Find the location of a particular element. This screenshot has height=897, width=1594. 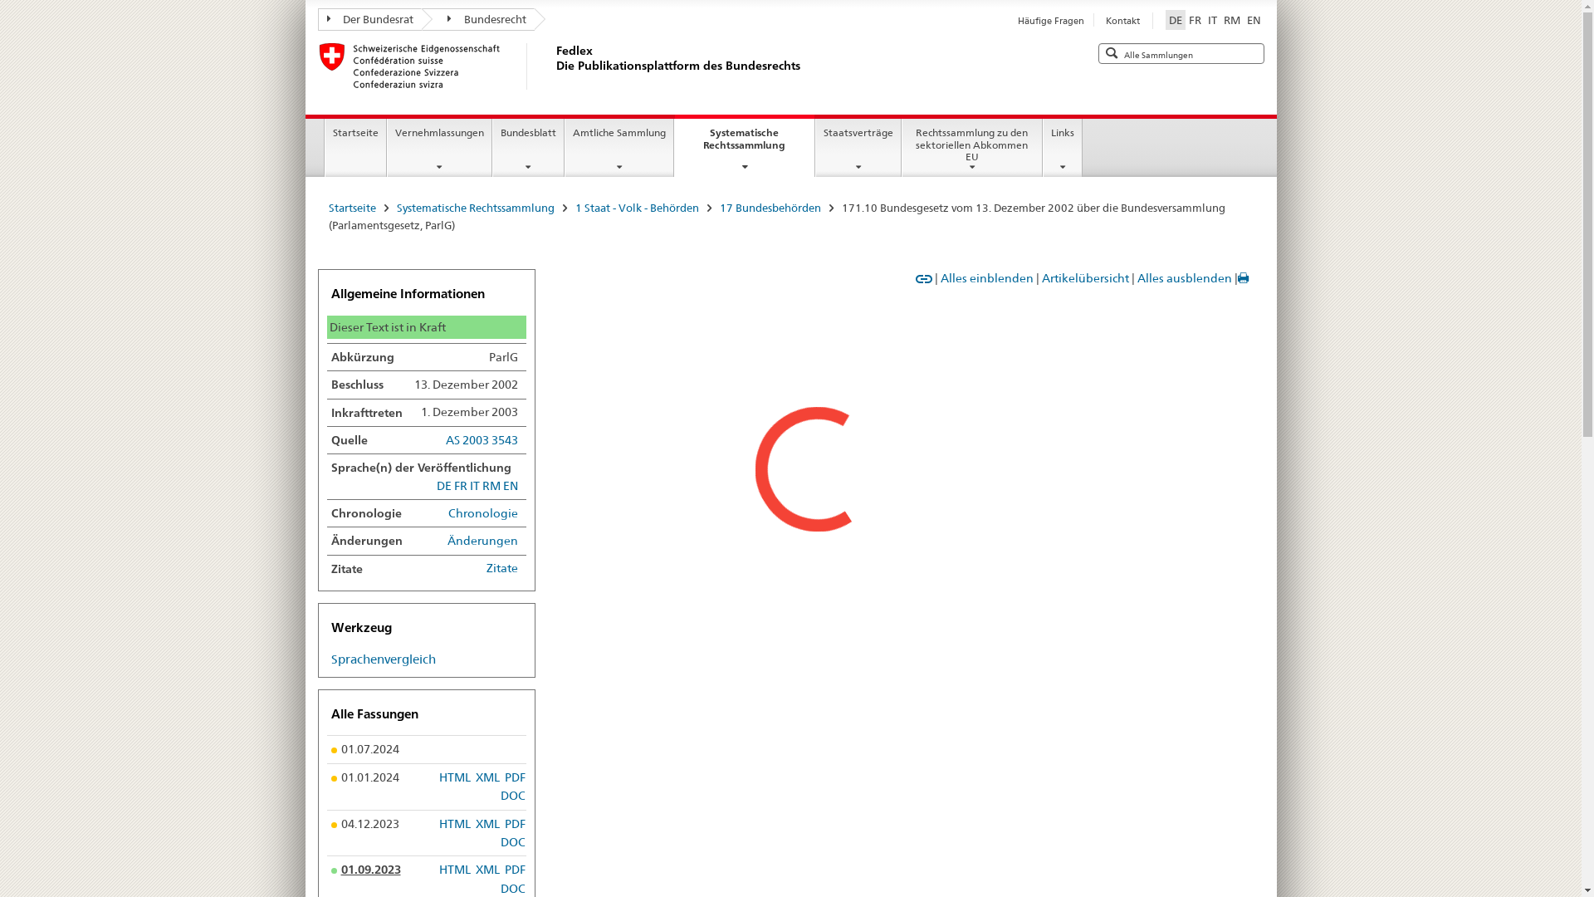

Startseite Vernehmlassungen is located at coordinates (644, 408).